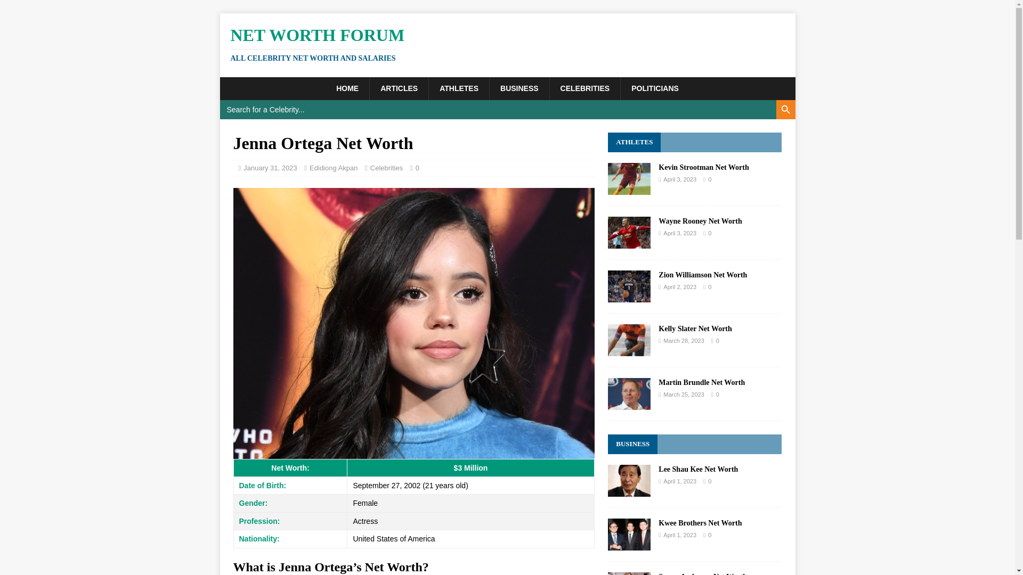 The image size is (1023, 575). I want to click on Edidiong Akpan, so click(700, 523).